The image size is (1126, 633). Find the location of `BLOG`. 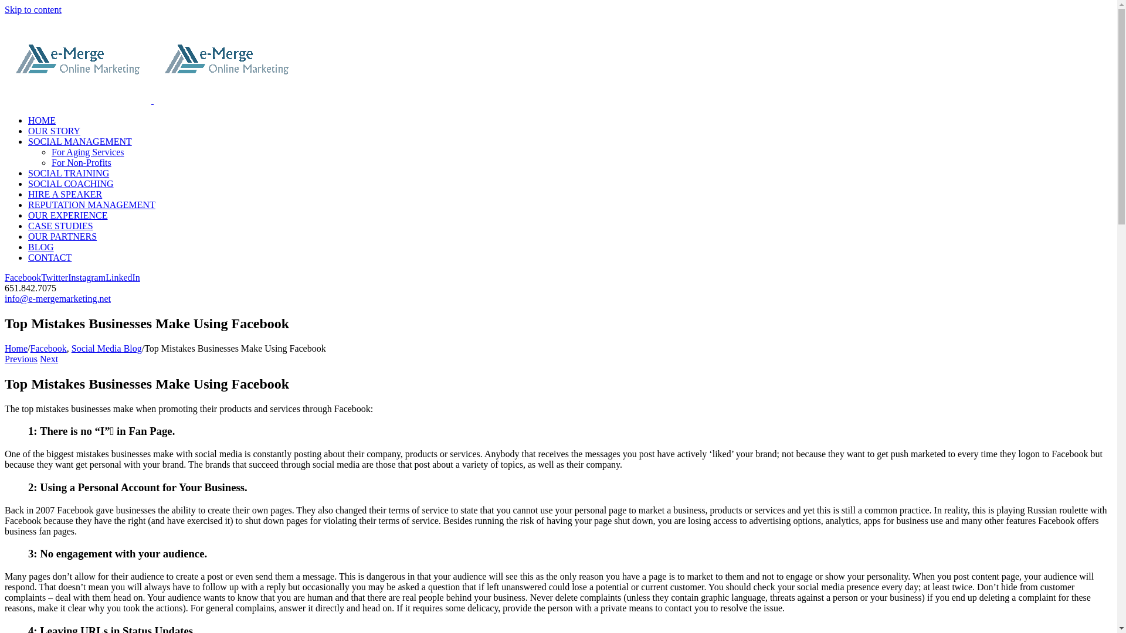

BLOG is located at coordinates (41, 246).